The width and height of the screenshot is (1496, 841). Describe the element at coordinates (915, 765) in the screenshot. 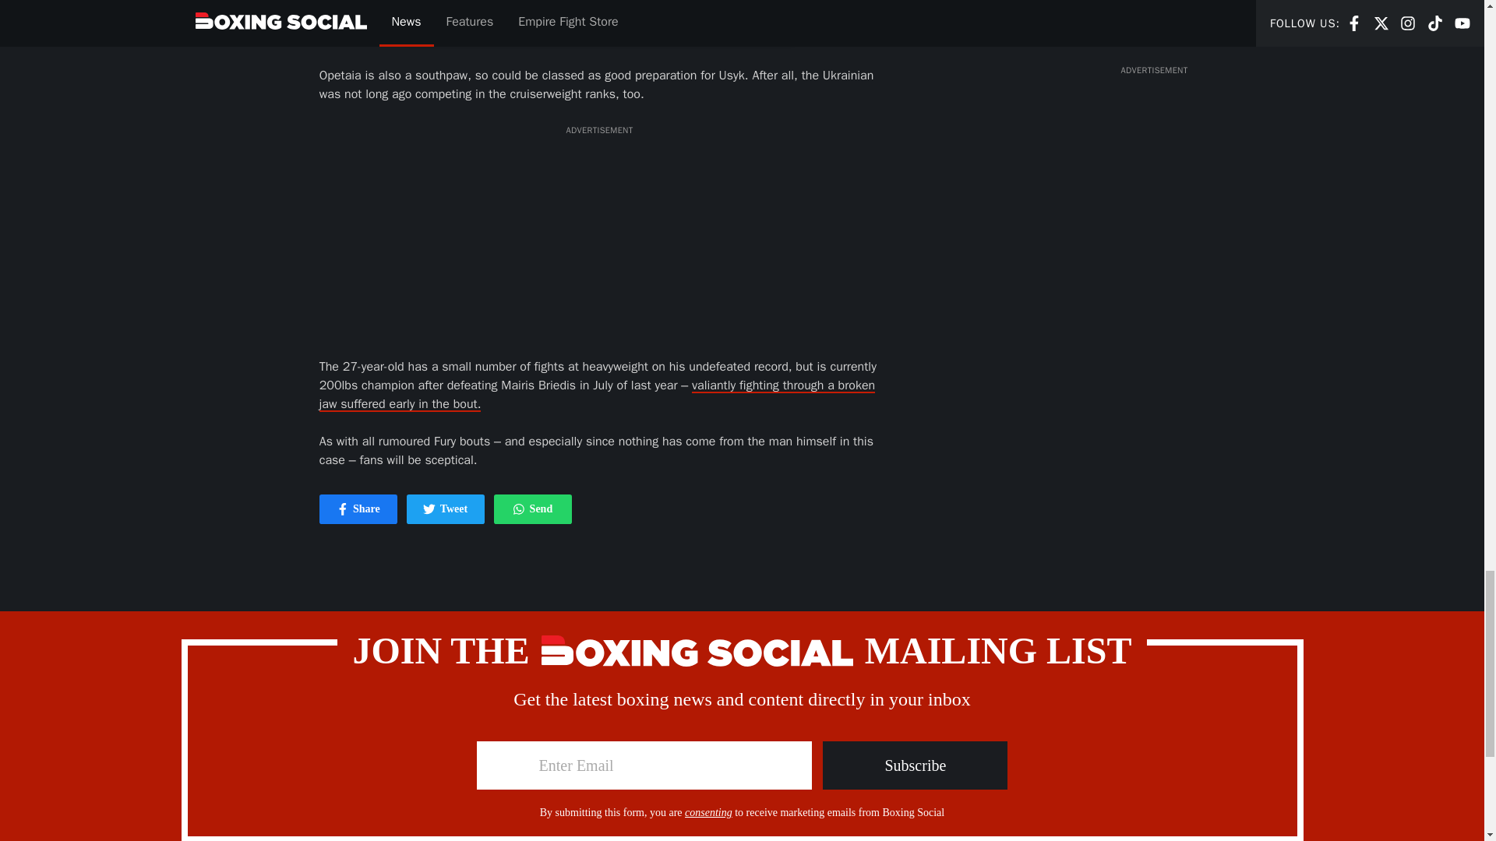

I see `Facebook` at that location.